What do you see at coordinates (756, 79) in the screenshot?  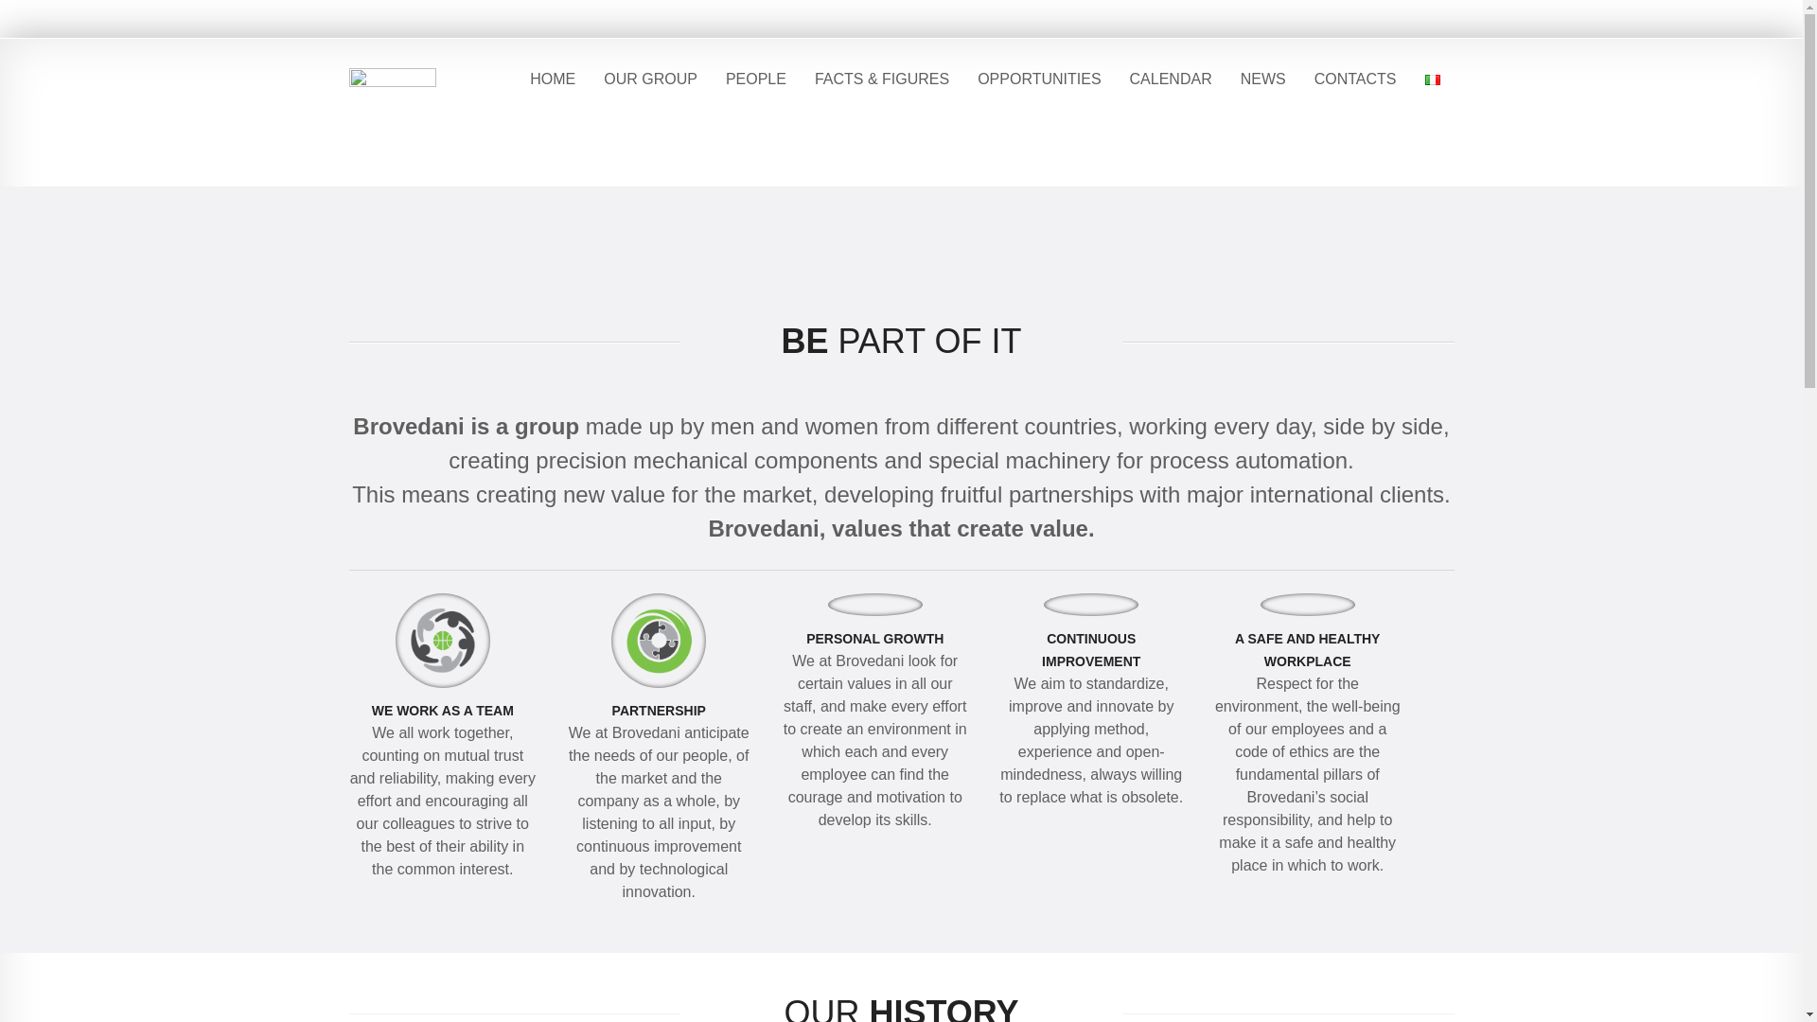 I see `PEOPLE` at bounding box center [756, 79].